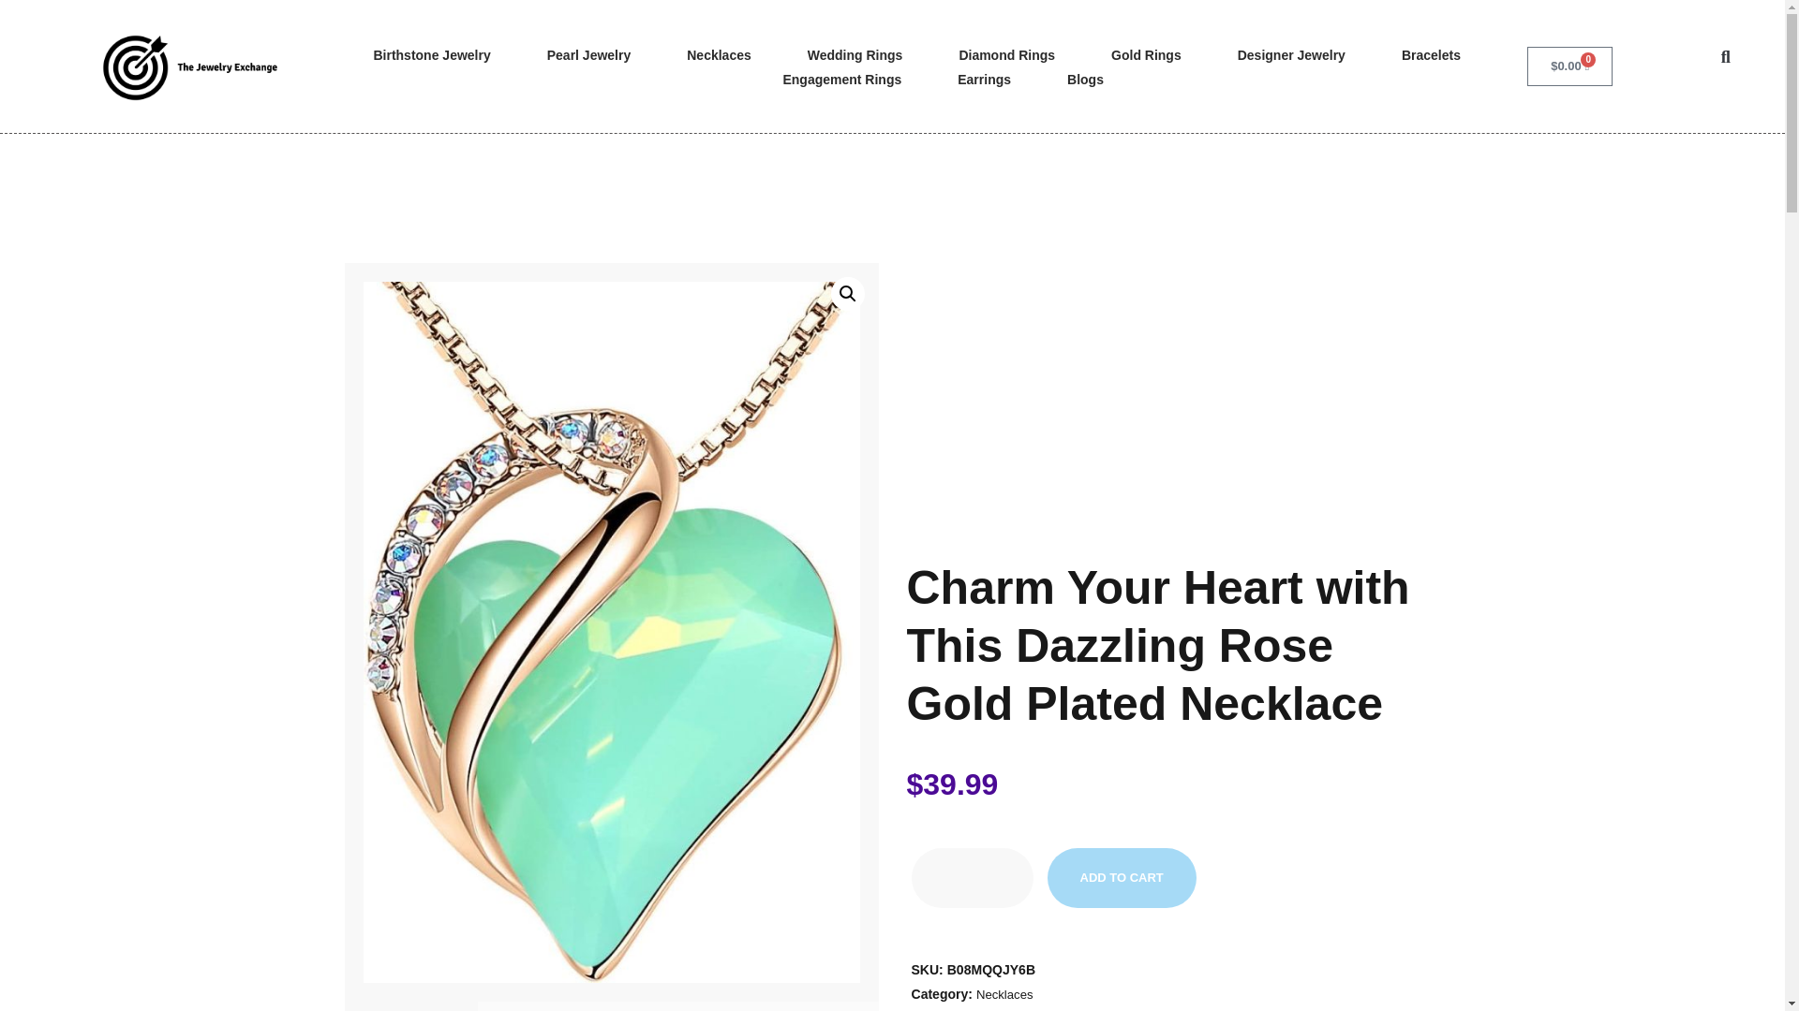  Describe the element at coordinates (1004, 994) in the screenshot. I see `Necklaces` at that location.